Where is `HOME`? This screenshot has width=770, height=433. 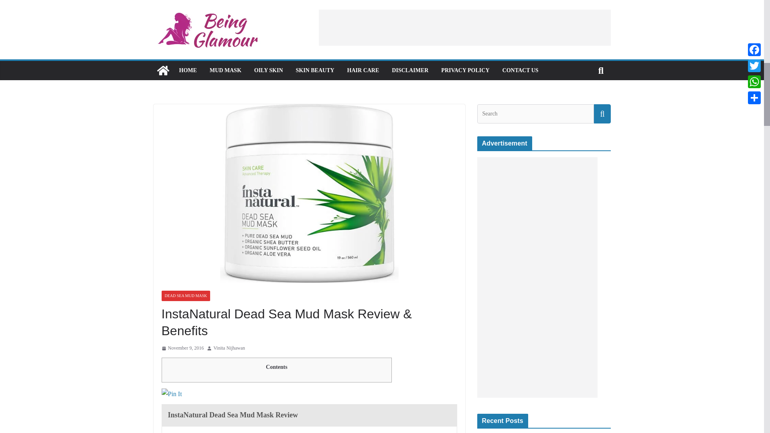
HOME is located at coordinates (187, 71).